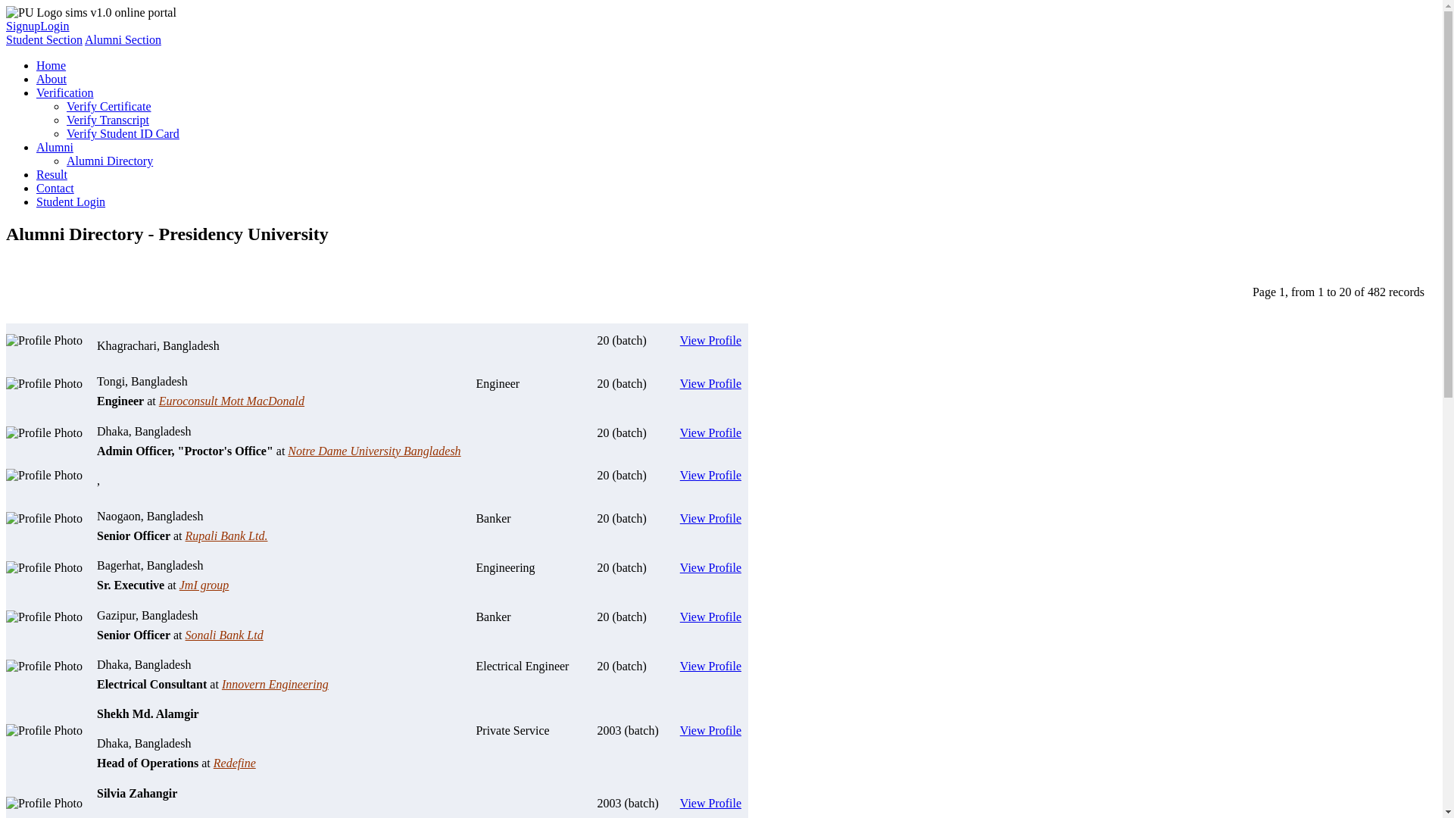 This screenshot has height=818, width=1454. I want to click on Student Section, so click(44, 39).